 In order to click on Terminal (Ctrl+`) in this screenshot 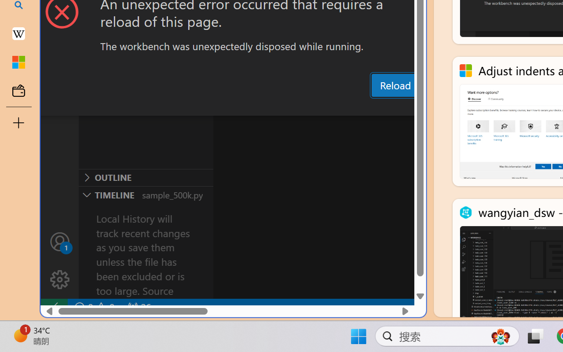, I will do `click(449, 107)`.